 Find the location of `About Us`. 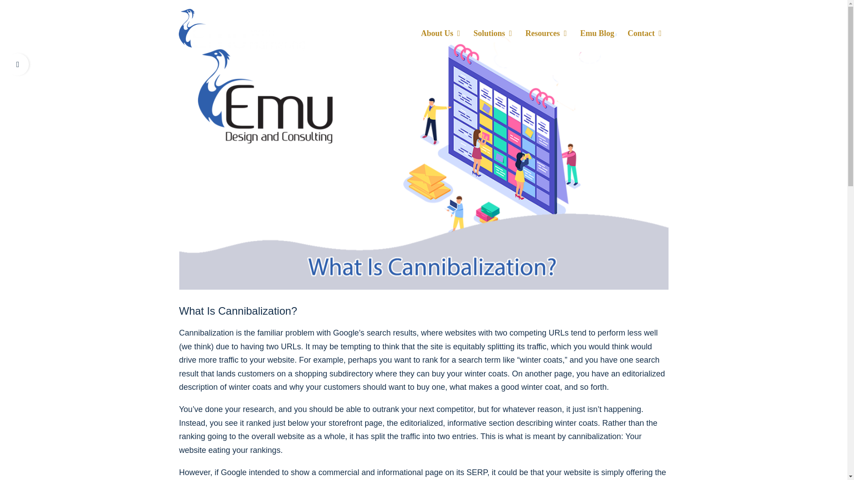

About Us is located at coordinates (440, 30).